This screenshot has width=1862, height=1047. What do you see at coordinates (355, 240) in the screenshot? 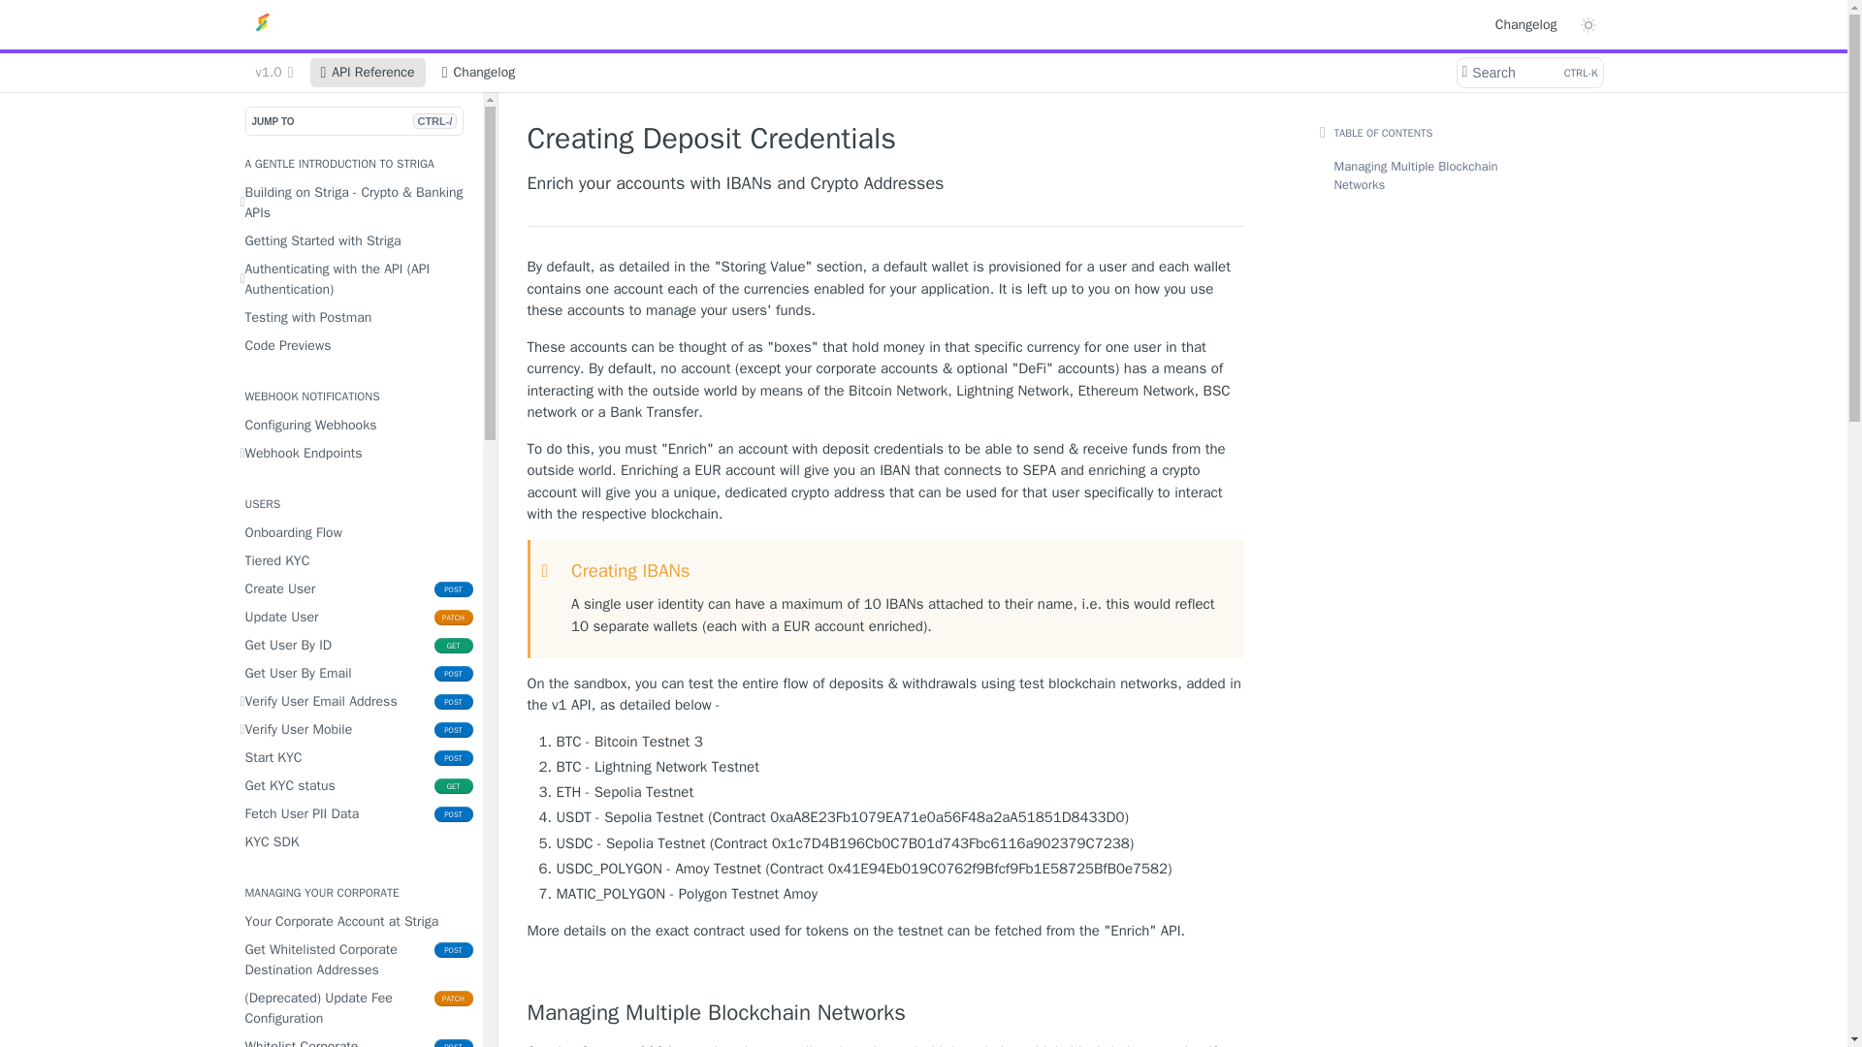
I see `Getting Started with Striga` at bounding box center [355, 240].